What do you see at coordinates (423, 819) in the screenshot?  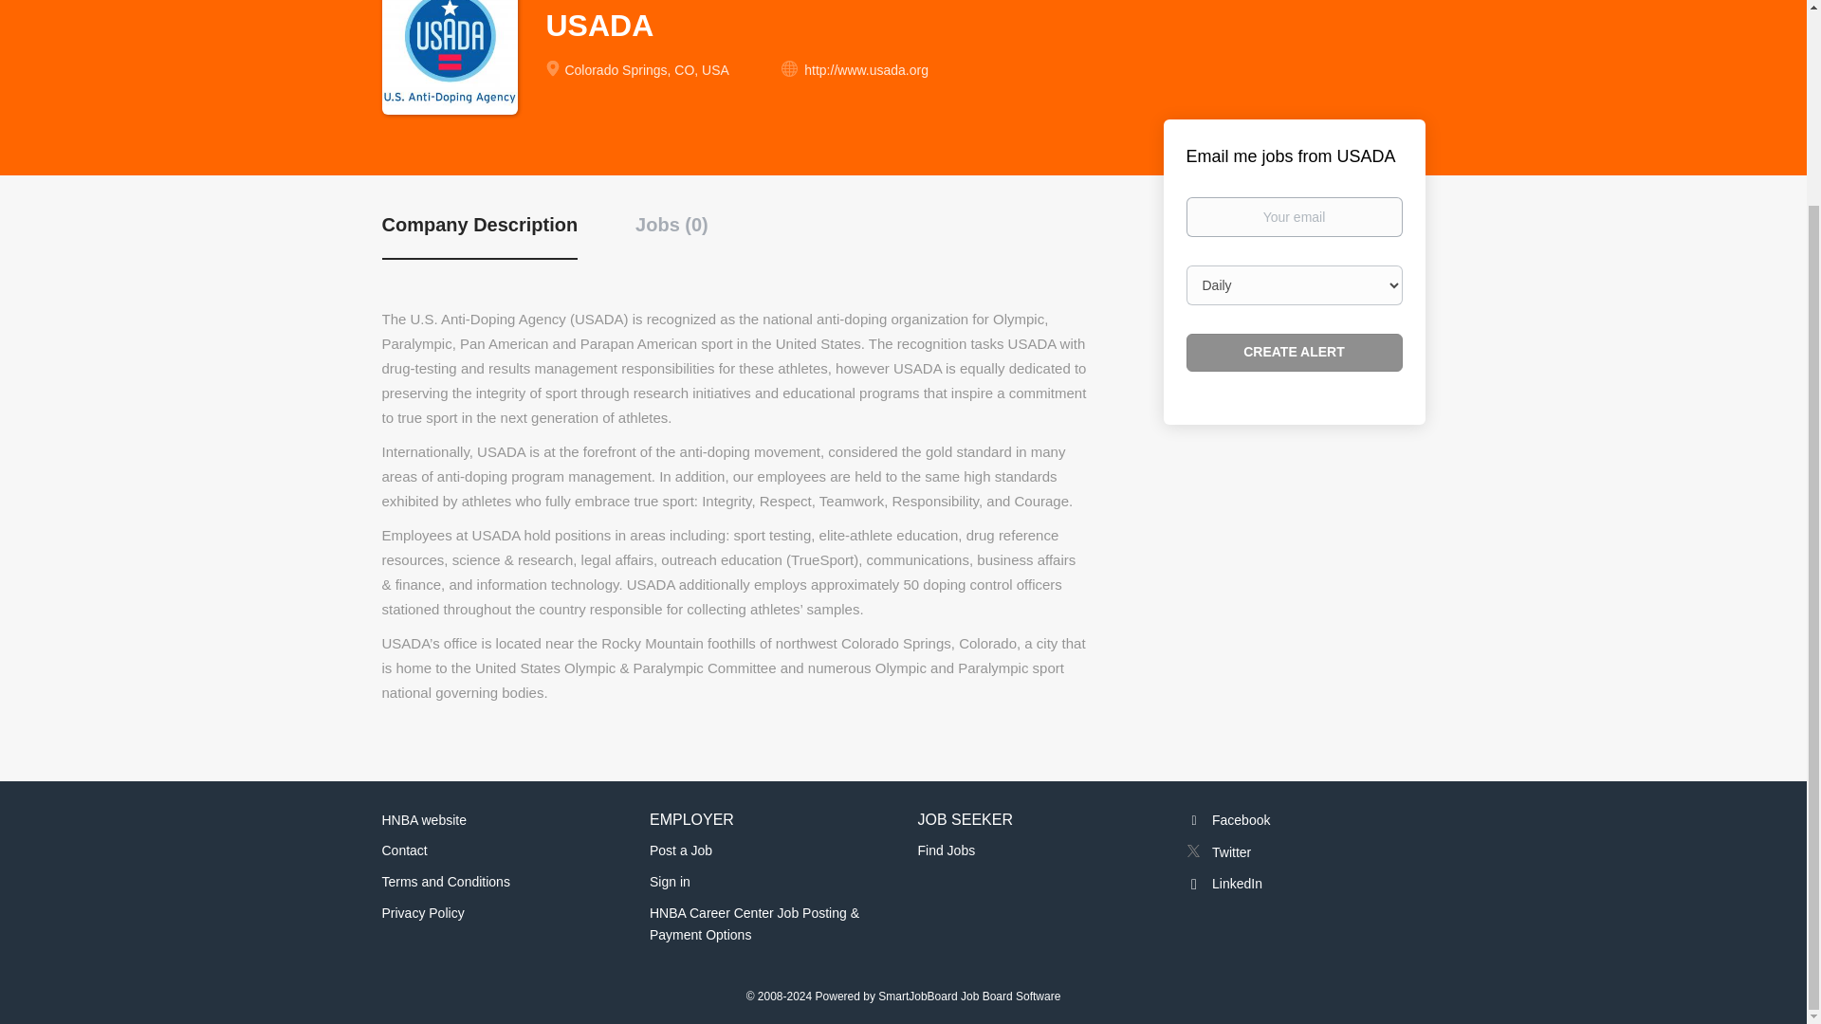 I see `HNBA website` at bounding box center [423, 819].